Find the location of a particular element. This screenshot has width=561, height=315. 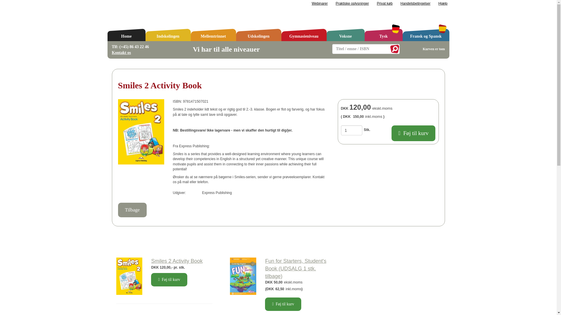

Handelsbetingelser is located at coordinates (415, 3).